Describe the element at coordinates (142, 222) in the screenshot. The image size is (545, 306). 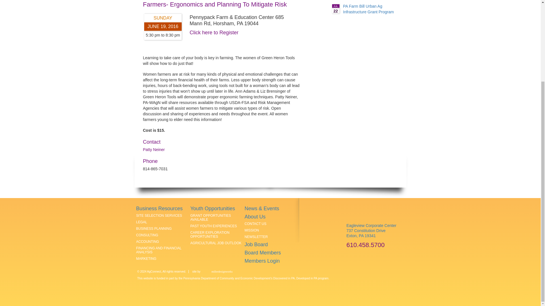
I see `PA Farm Bill Urban Ag Infrastructure Grant Program` at that location.